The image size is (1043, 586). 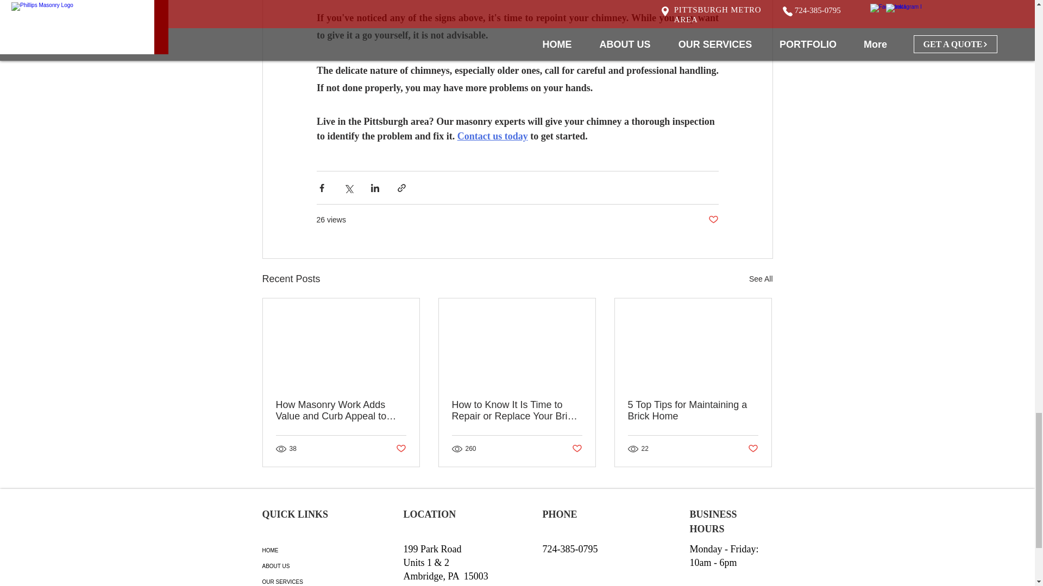 What do you see at coordinates (492, 136) in the screenshot?
I see `Contact us today` at bounding box center [492, 136].